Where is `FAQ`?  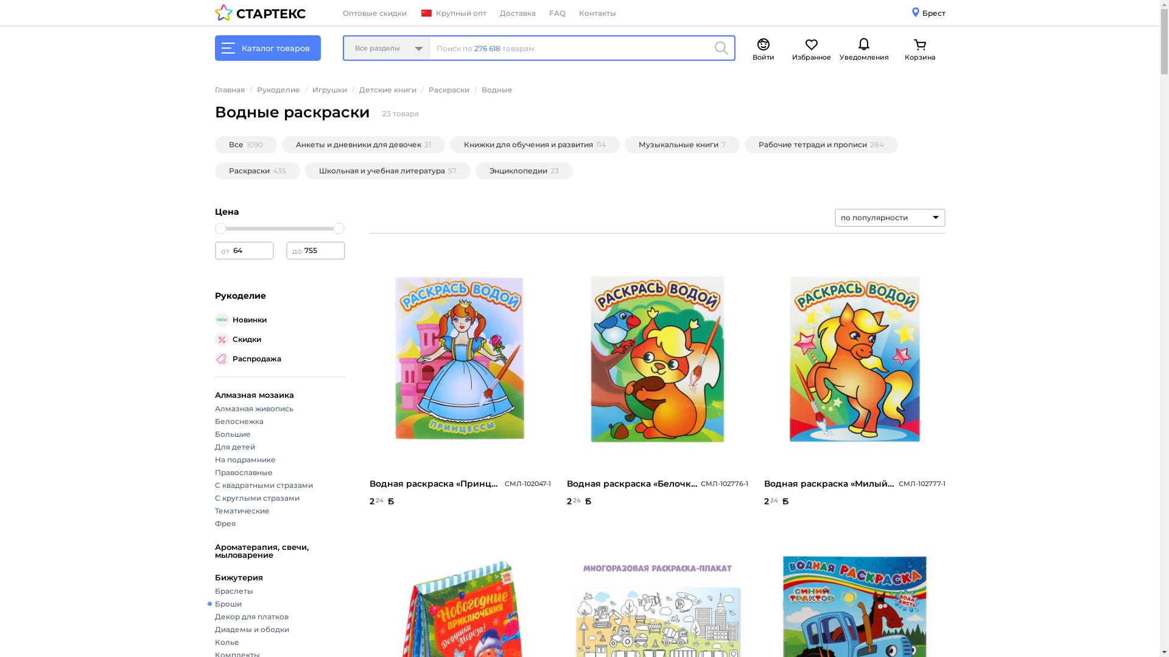 FAQ is located at coordinates (558, 13).